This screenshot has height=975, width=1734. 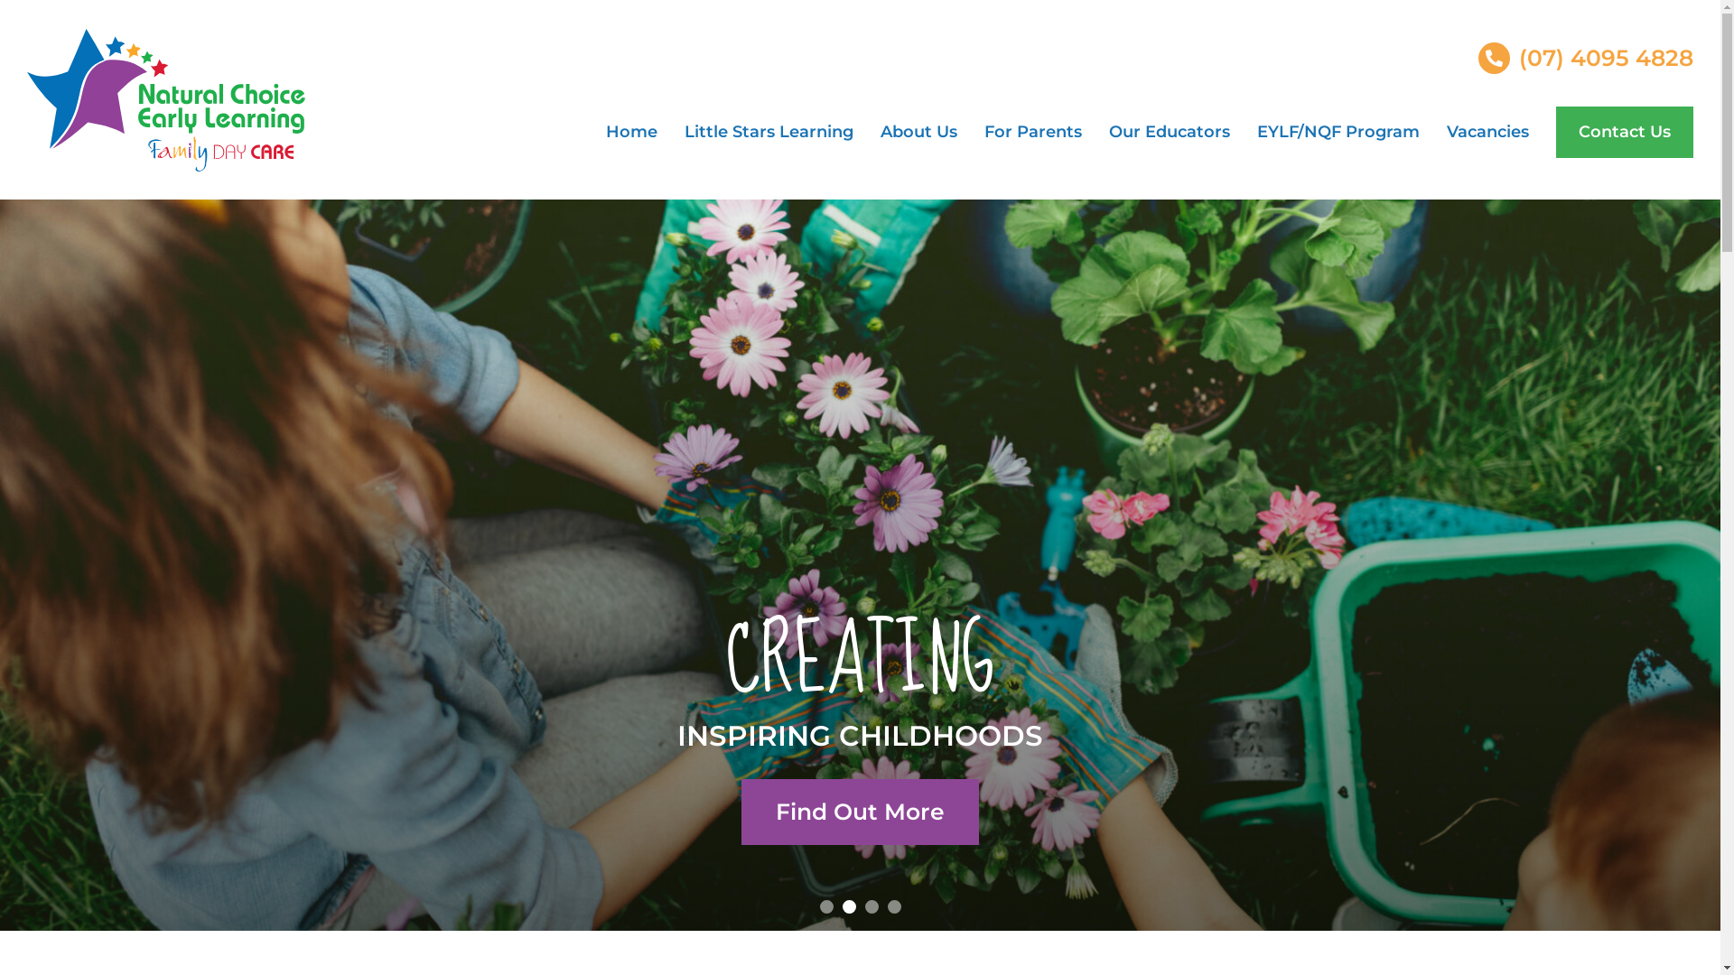 I want to click on (07) 4095 4828, so click(x=1586, y=58).